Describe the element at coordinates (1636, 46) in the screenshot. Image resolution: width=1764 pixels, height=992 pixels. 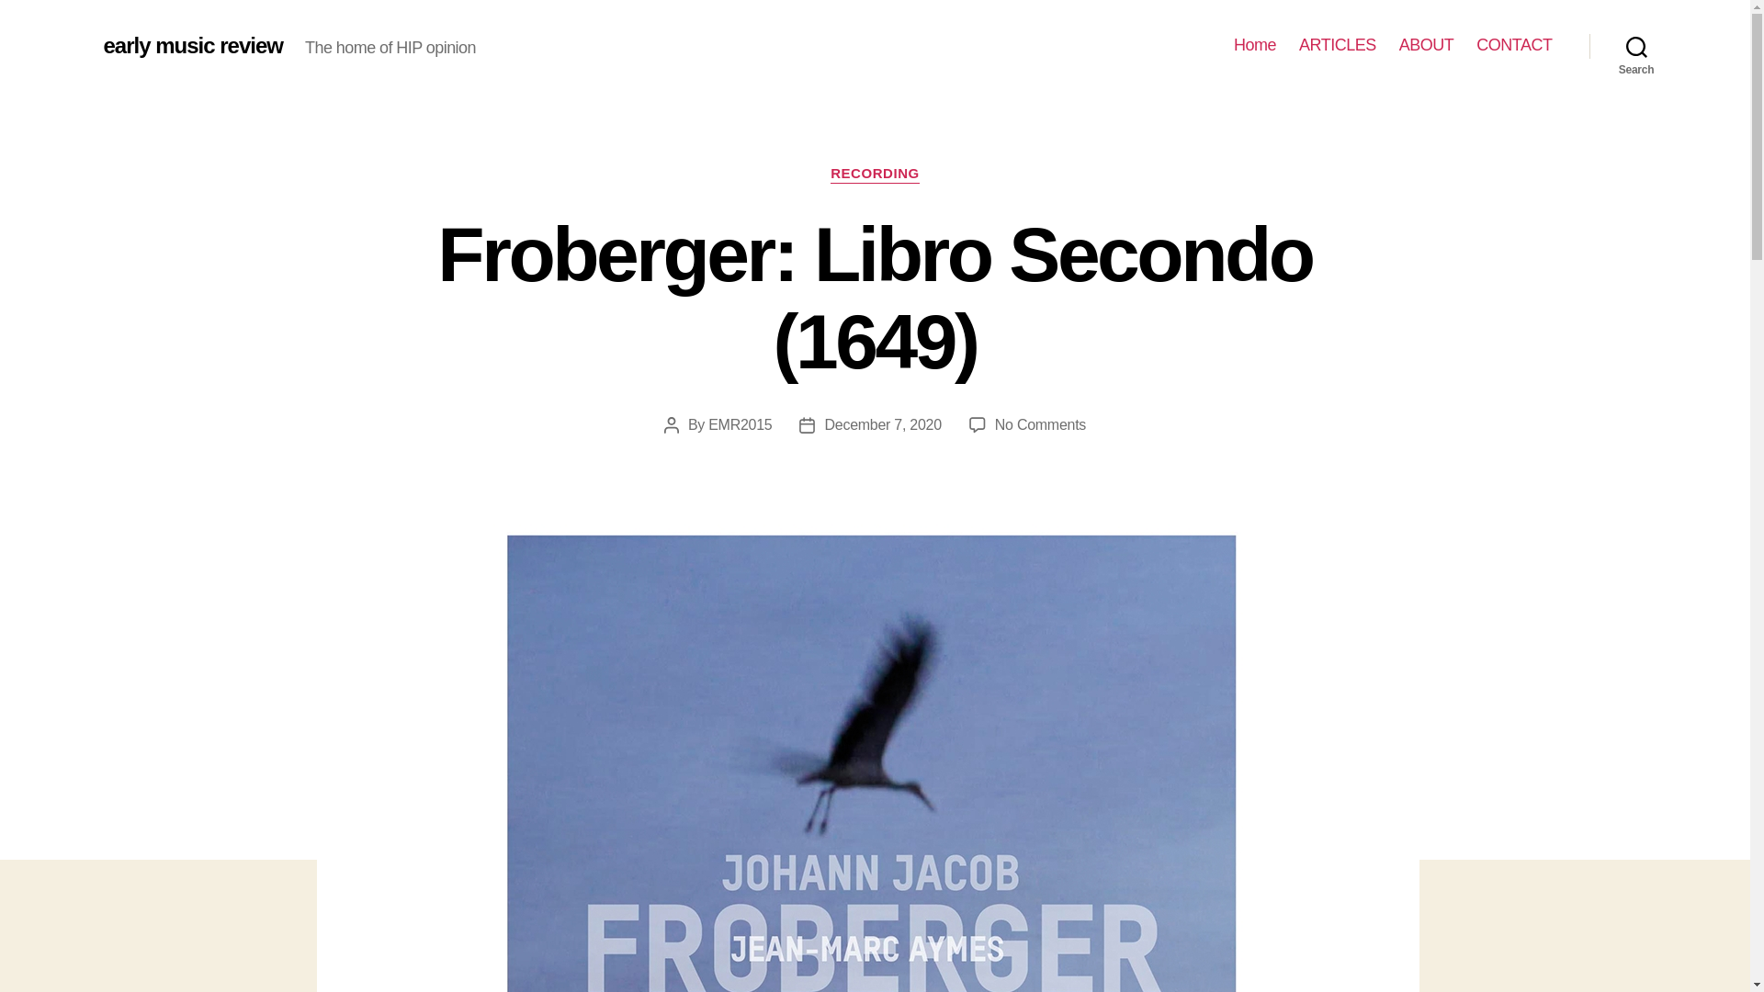
I see `Search` at that location.